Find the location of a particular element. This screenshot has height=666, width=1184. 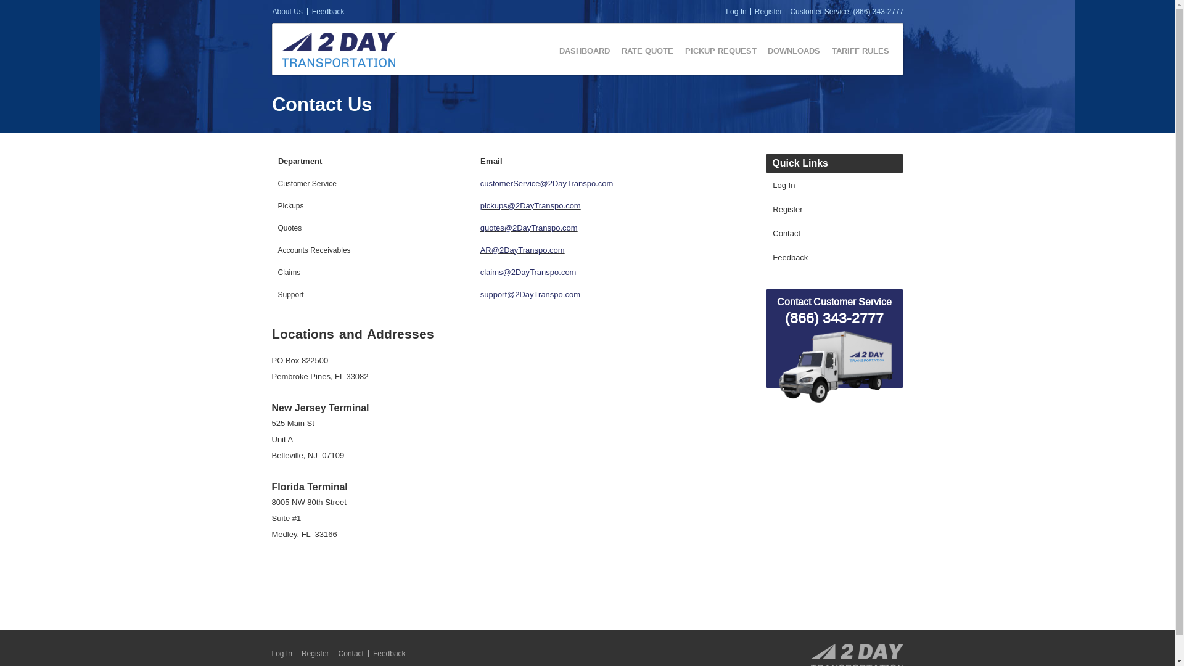

TARIFF RULES is located at coordinates (856, 51).